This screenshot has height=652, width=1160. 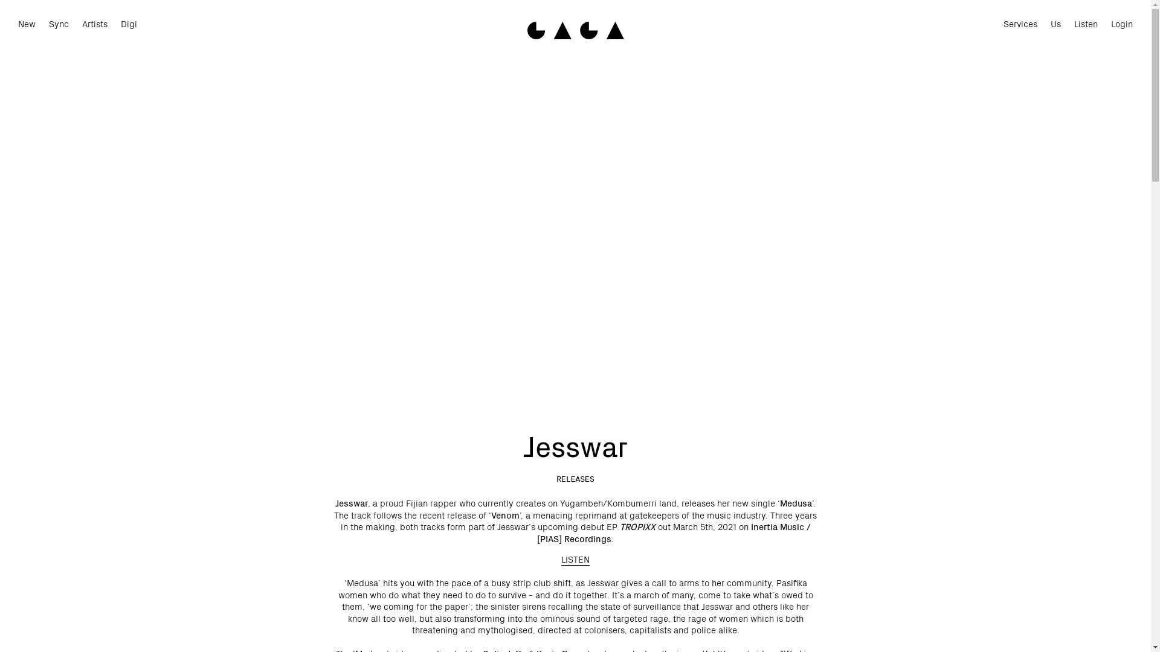 I want to click on Digi, so click(x=129, y=24).